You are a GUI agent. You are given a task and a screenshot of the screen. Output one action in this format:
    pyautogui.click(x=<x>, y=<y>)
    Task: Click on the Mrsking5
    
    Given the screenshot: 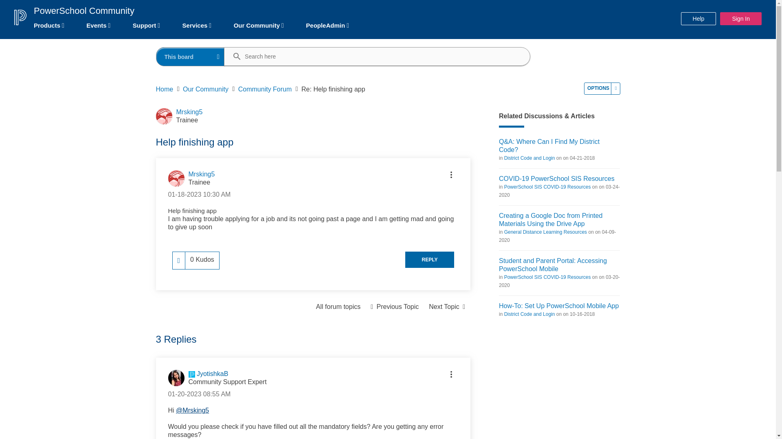 What is the action you would take?
    pyautogui.click(x=164, y=116)
    